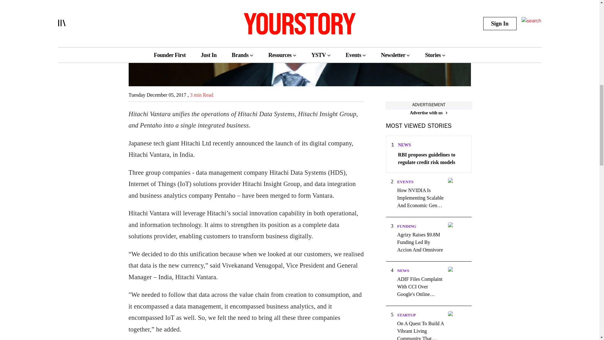 The width and height of the screenshot is (604, 340). Describe the element at coordinates (428, 113) in the screenshot. I see `Advertise with us` at that location.